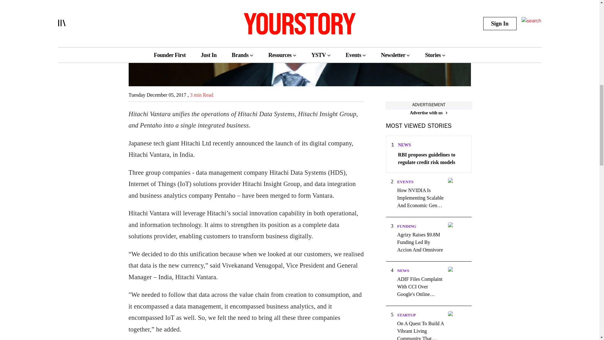 The width and height of the screenshot is (604, 340). Describe the element at coordinates (428, 113) in the screenshot. I see `Advertise with us` at that location.